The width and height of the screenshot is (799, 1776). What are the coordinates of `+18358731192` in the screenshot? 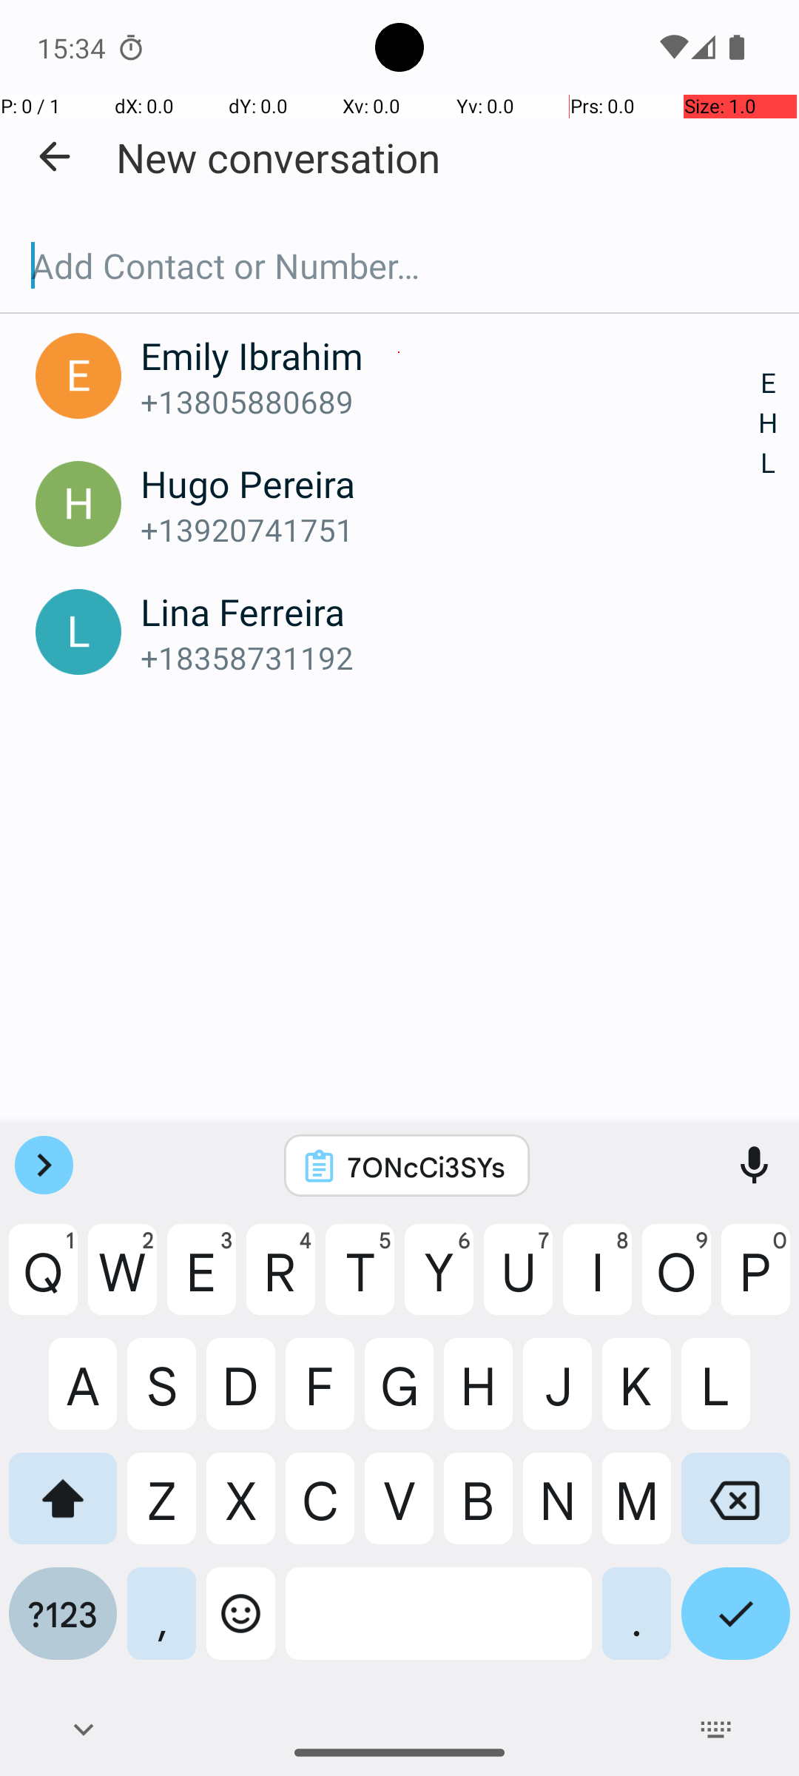 It's located at (450, 657).